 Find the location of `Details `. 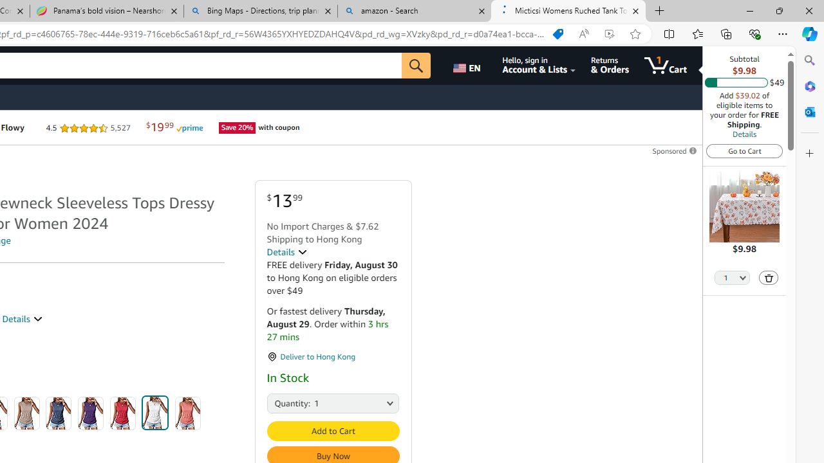

Details  is located at coordinates (286, 252).